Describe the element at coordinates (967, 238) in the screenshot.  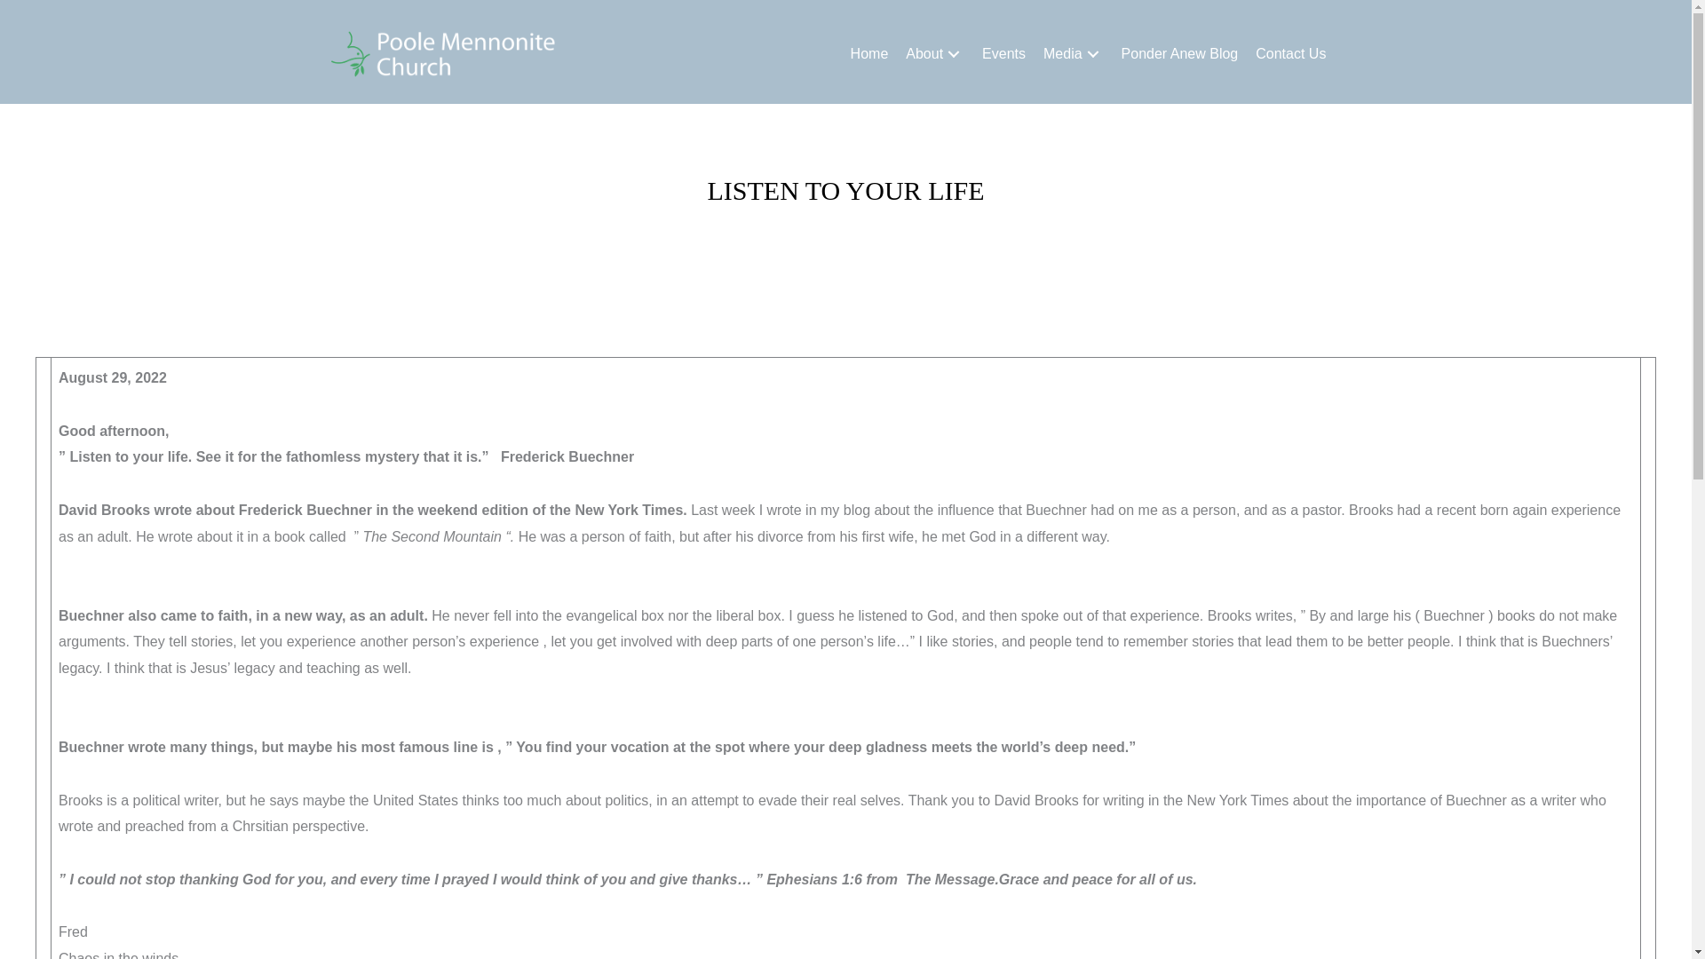
I see `No Comments` at that location.